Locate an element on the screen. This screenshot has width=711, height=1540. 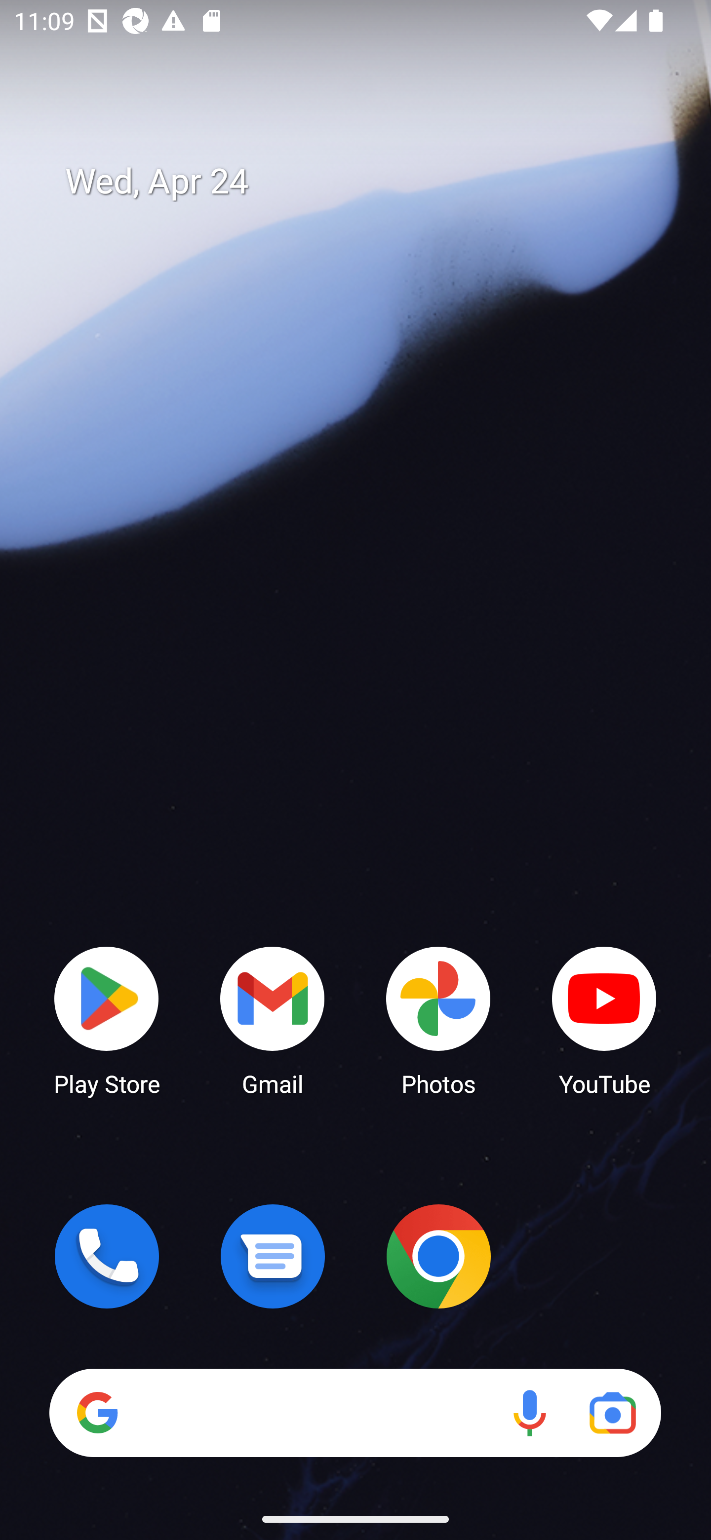
YouTube is located at coordinates (604, 1020).